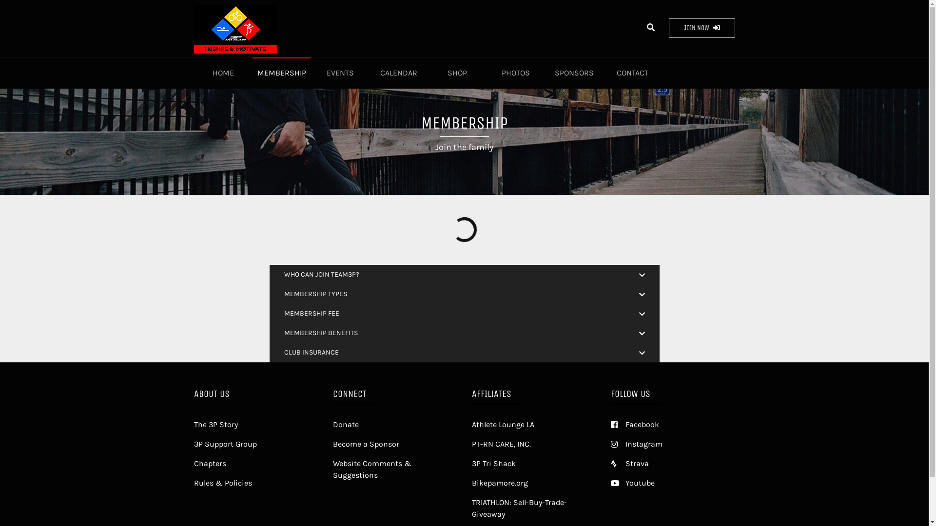 This screenshot has width=936, height=526. What do you see at coordinates (464, 353) in the screenshot?
I see `CLUB INSURANCE` at bounding box center [464, 353].